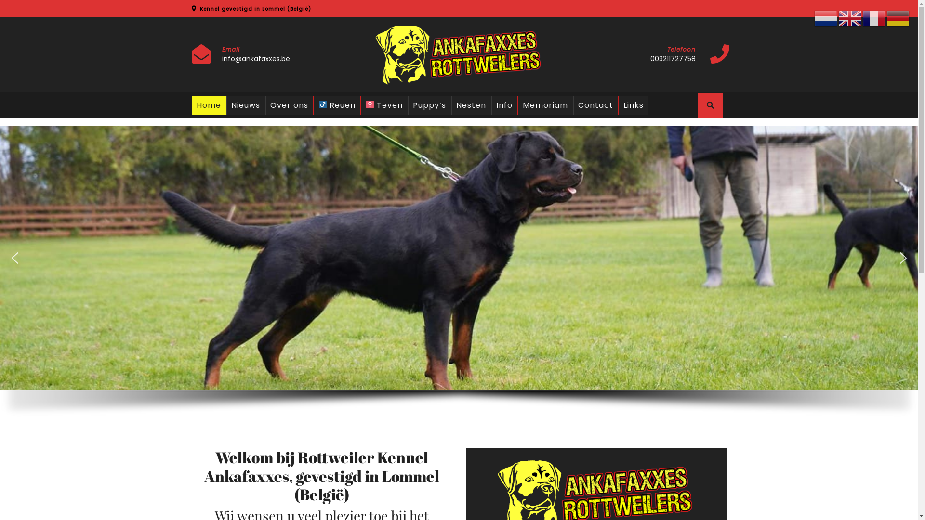 This screenshot has width=925, height=520. I want to click on Home, so click(209, 105).